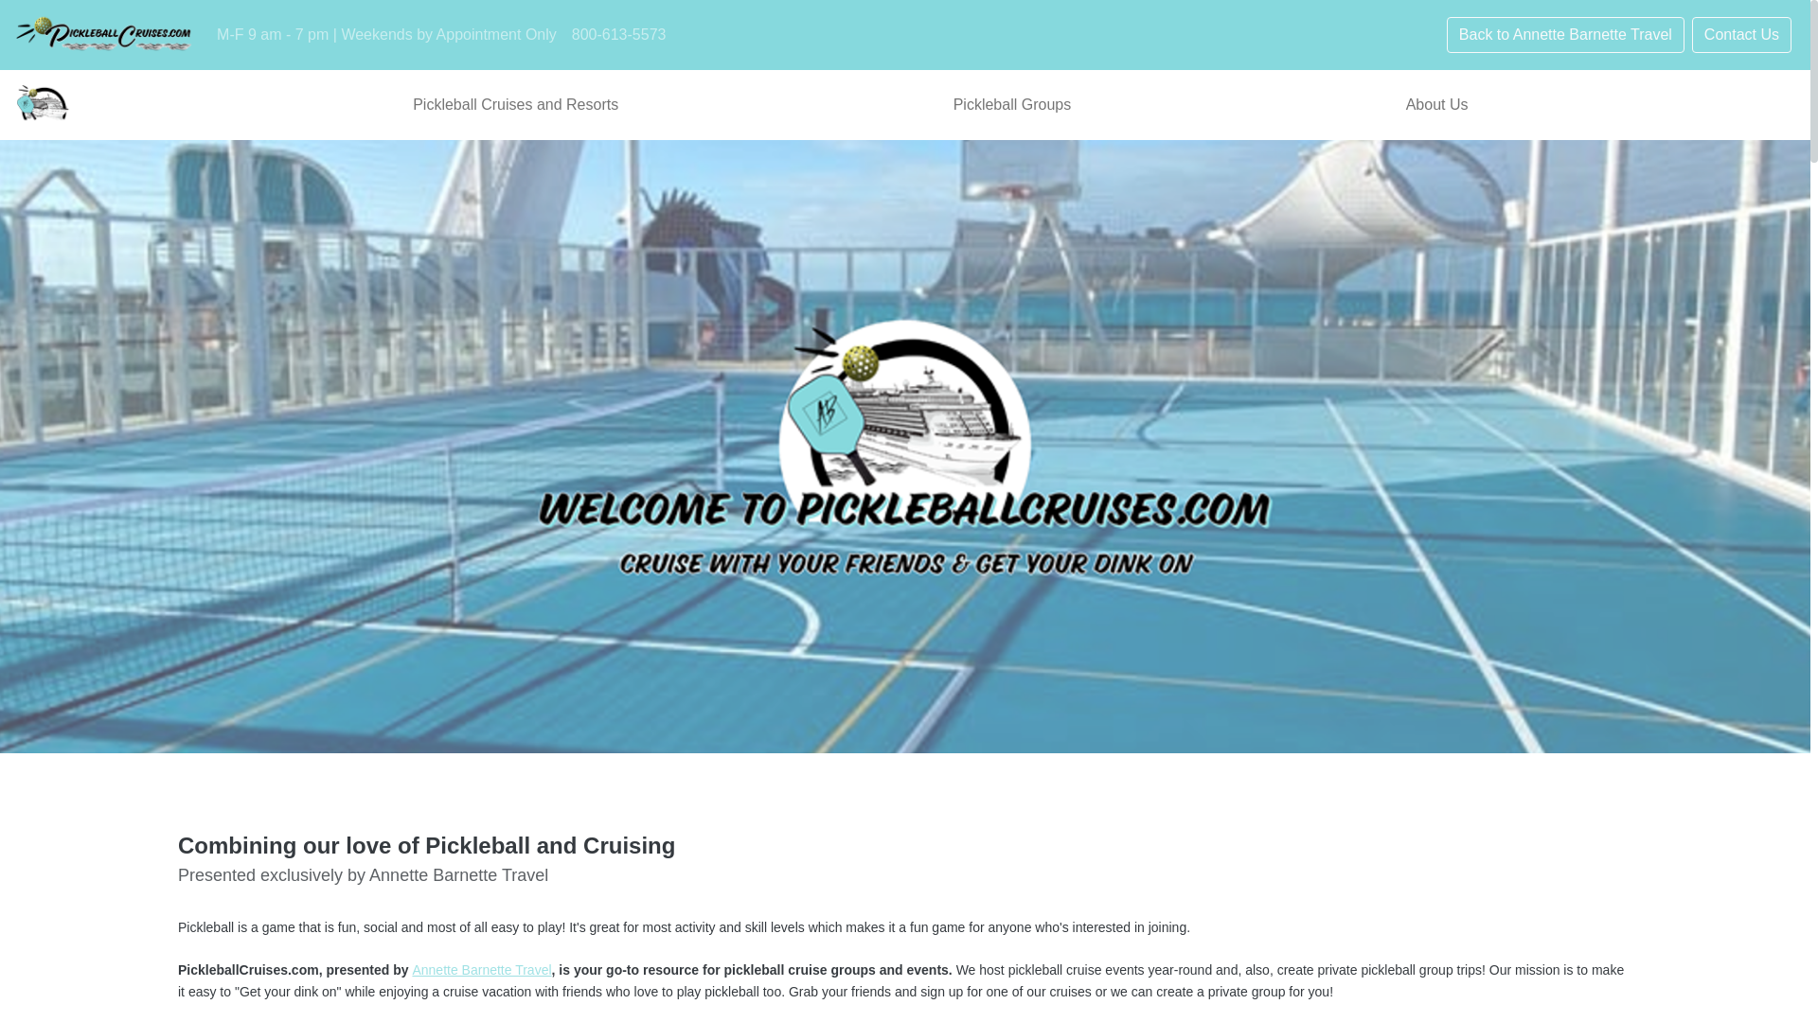  Describe the element at coordinates (481, 969) in the screenshot. I see `Annette Barnette Travel` at that location.